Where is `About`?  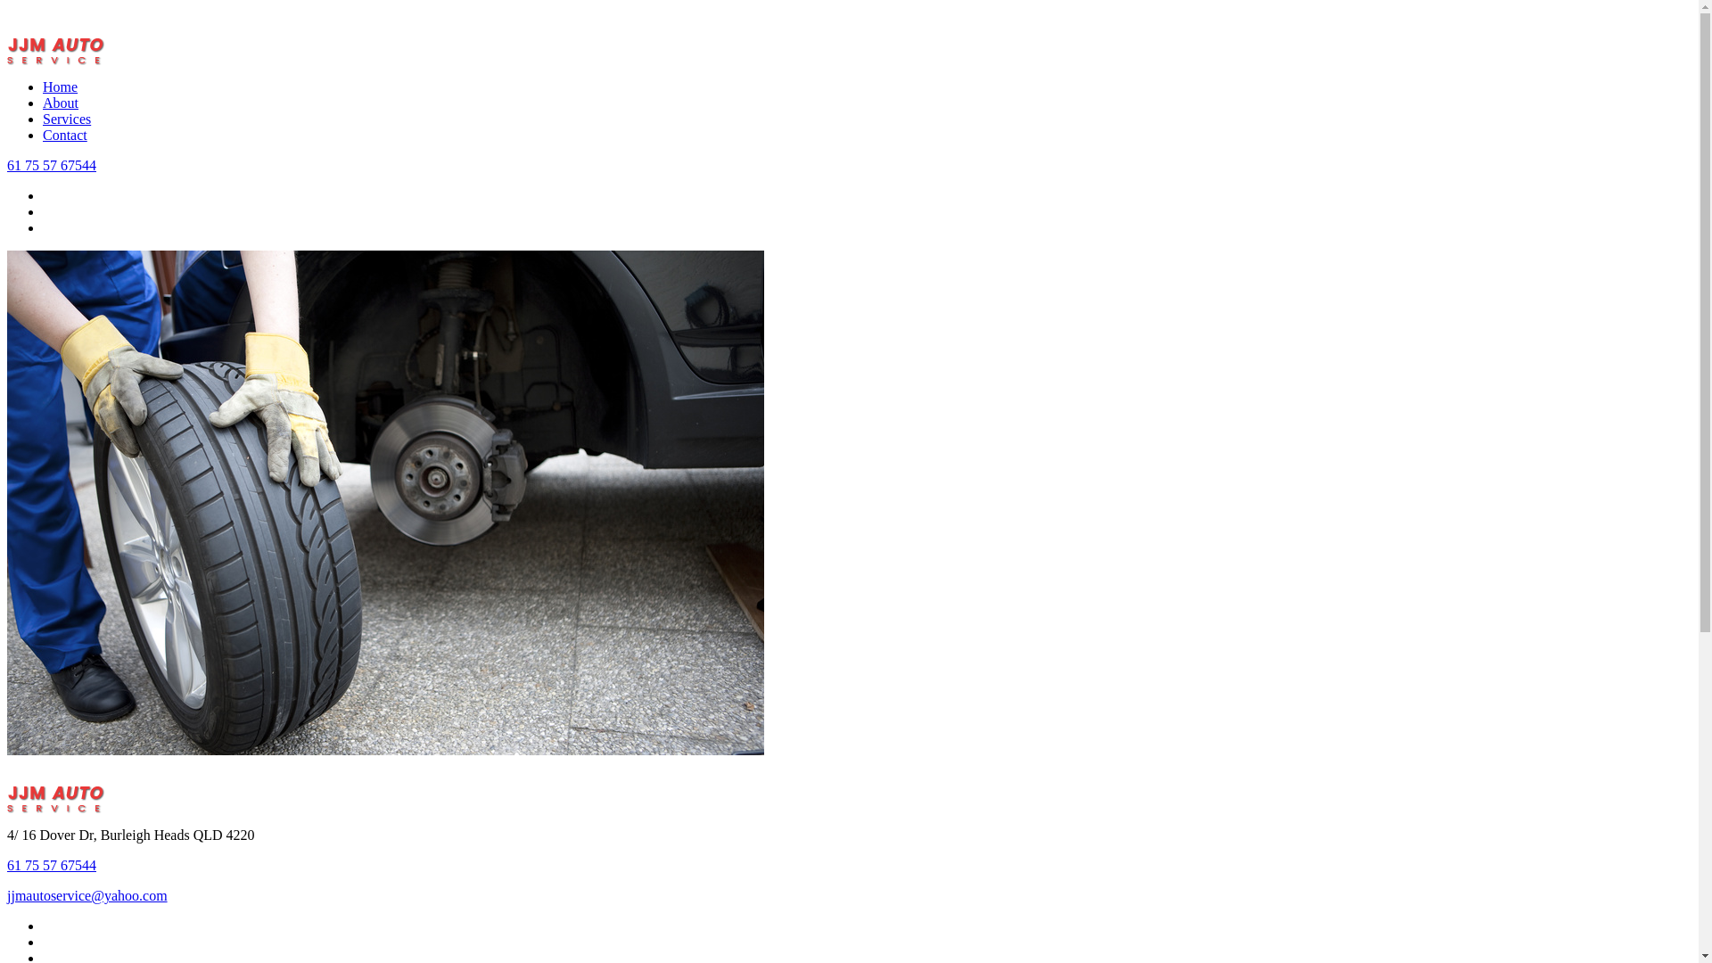 About is located at coordinates (61, 103).